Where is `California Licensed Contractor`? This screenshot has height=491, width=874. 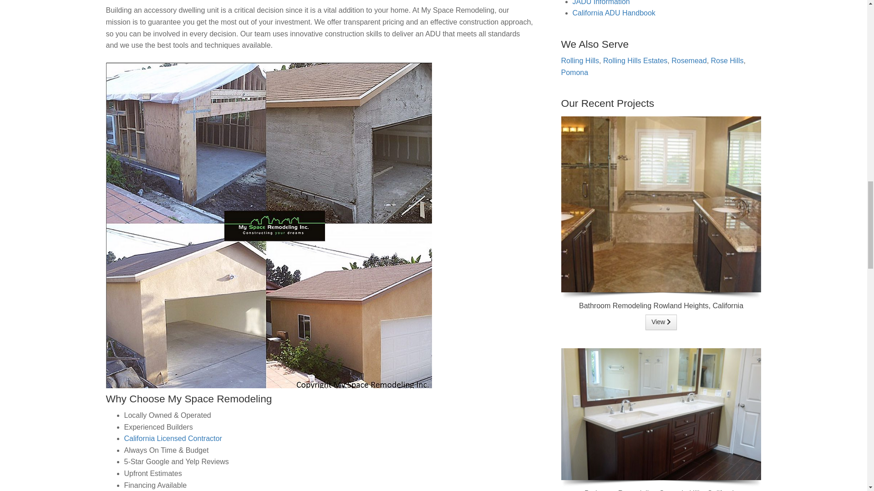 California Licensed Contractor is located at coordinates (173, 438).